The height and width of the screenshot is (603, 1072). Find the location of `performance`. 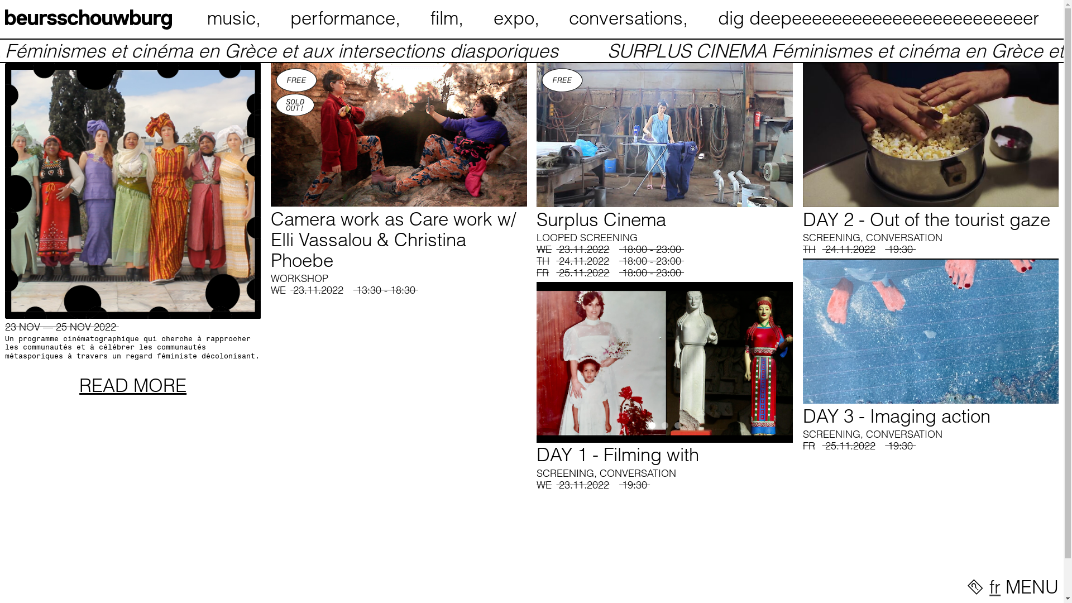

performance is located at coordinates (348, 18).